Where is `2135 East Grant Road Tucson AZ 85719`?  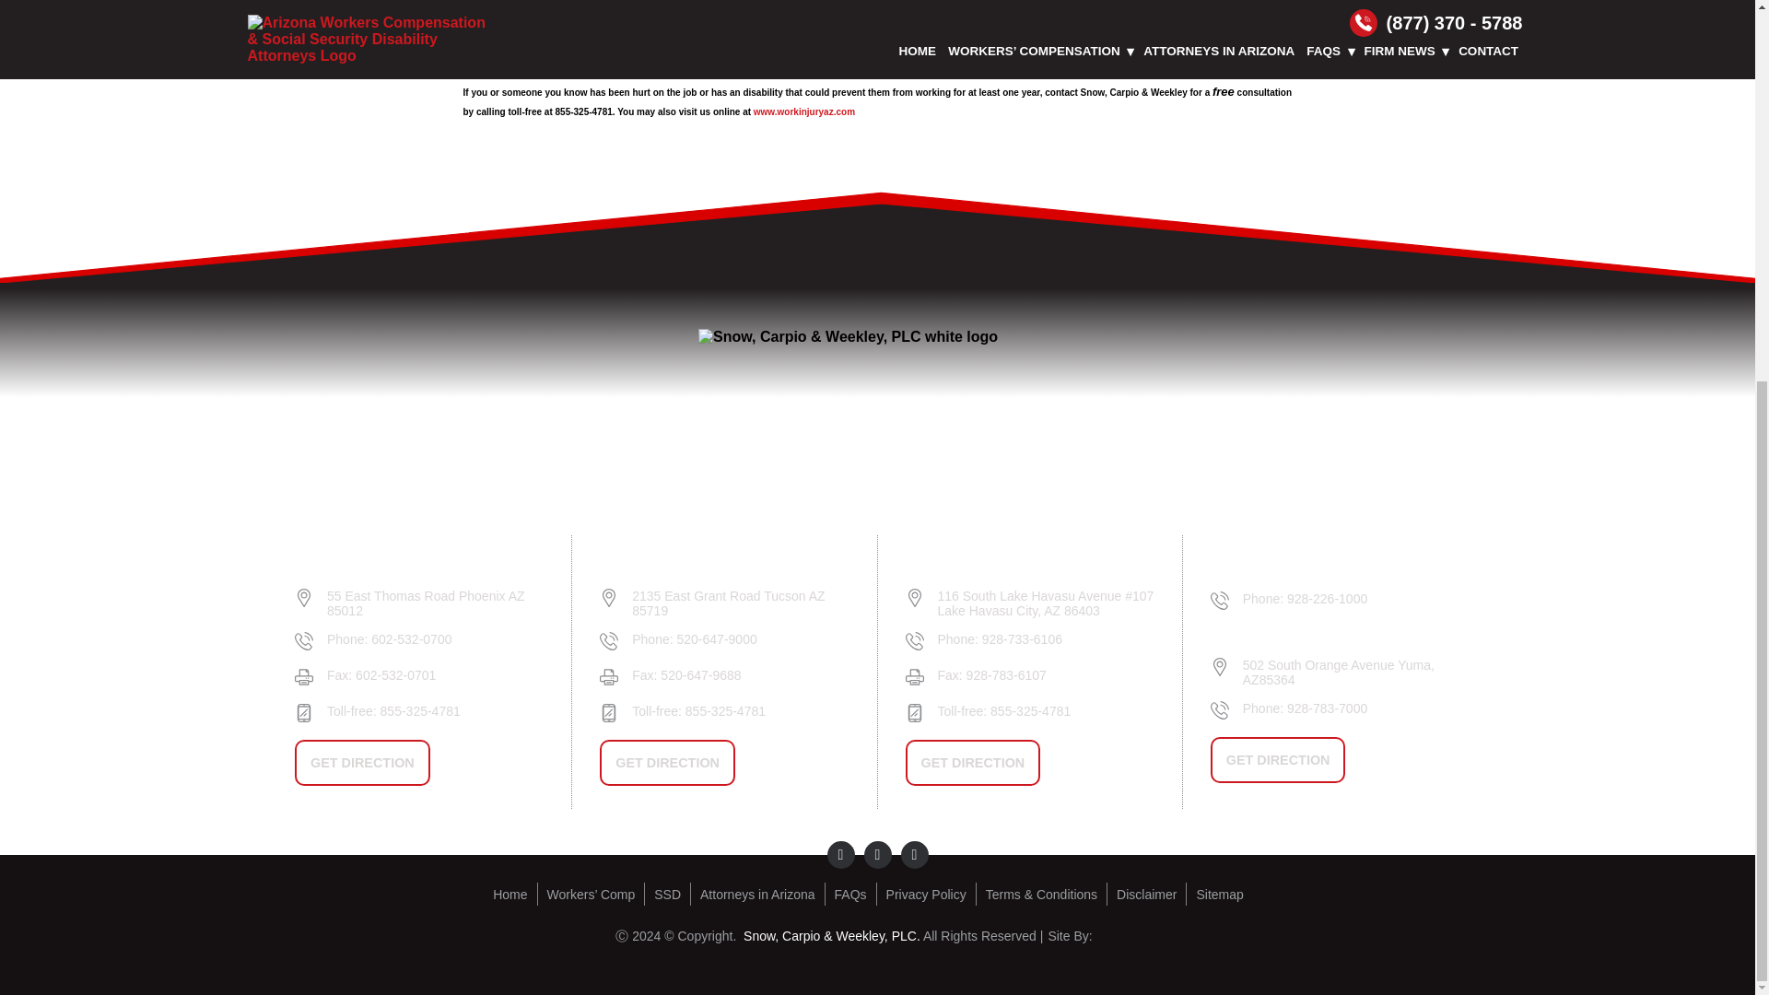
2135 East Grant Road Tucson AZ 85719 is located at coordinates (740, 603).